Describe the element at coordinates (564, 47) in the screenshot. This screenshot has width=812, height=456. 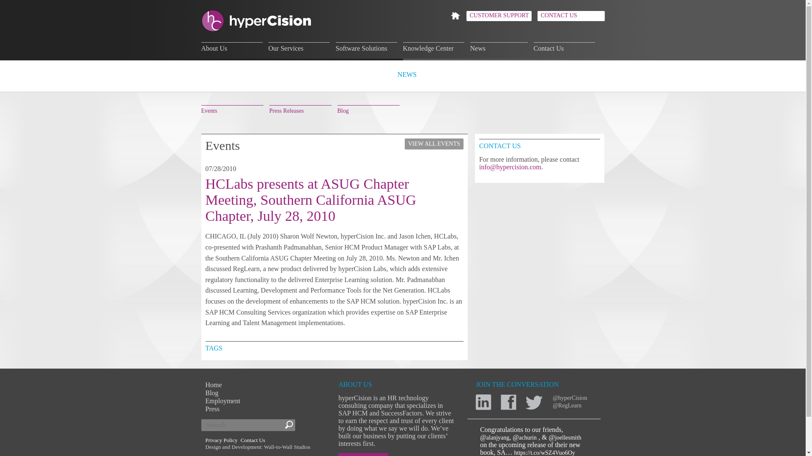
I see `Contact Us` at that location.